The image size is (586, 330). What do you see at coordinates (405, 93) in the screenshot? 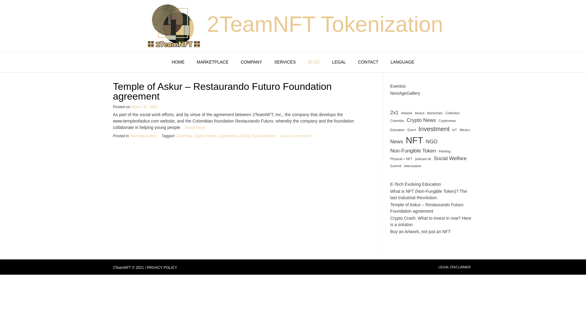
I see `NextAgeGallery` at bounding box center [405, 93].